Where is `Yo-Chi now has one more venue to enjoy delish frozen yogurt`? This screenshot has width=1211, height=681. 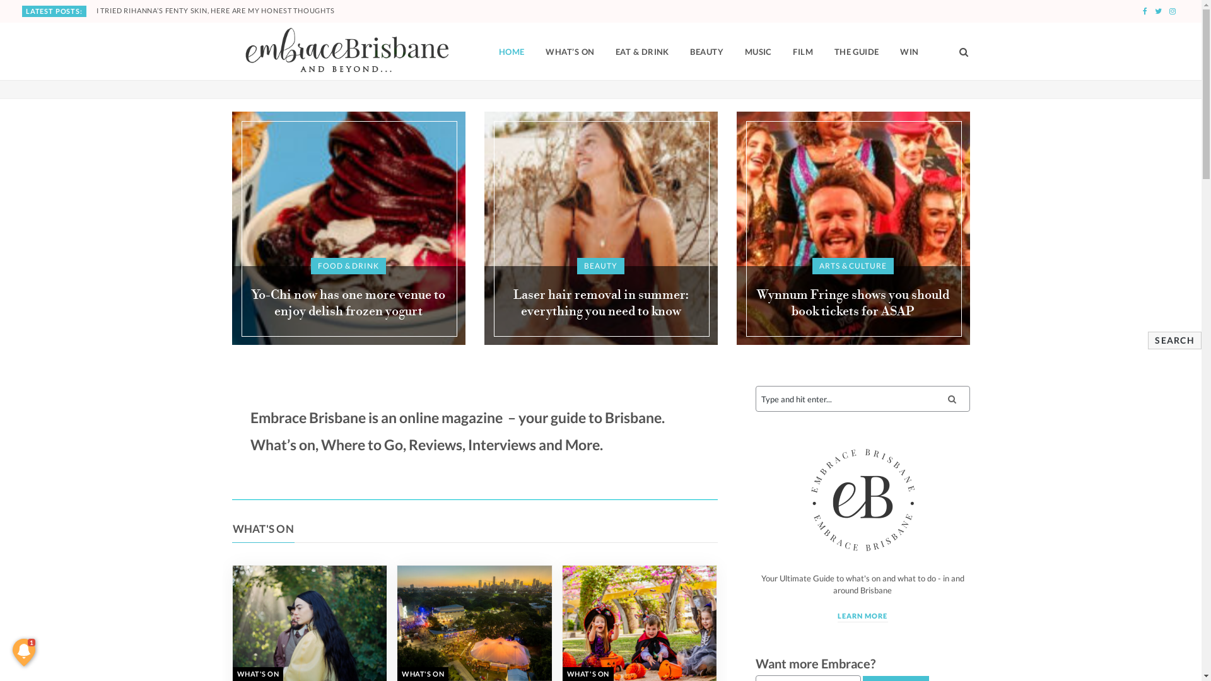 Yo-Chi now has one more venue to enjoy delish frozen yogurt is located at coordinates (348, 304).